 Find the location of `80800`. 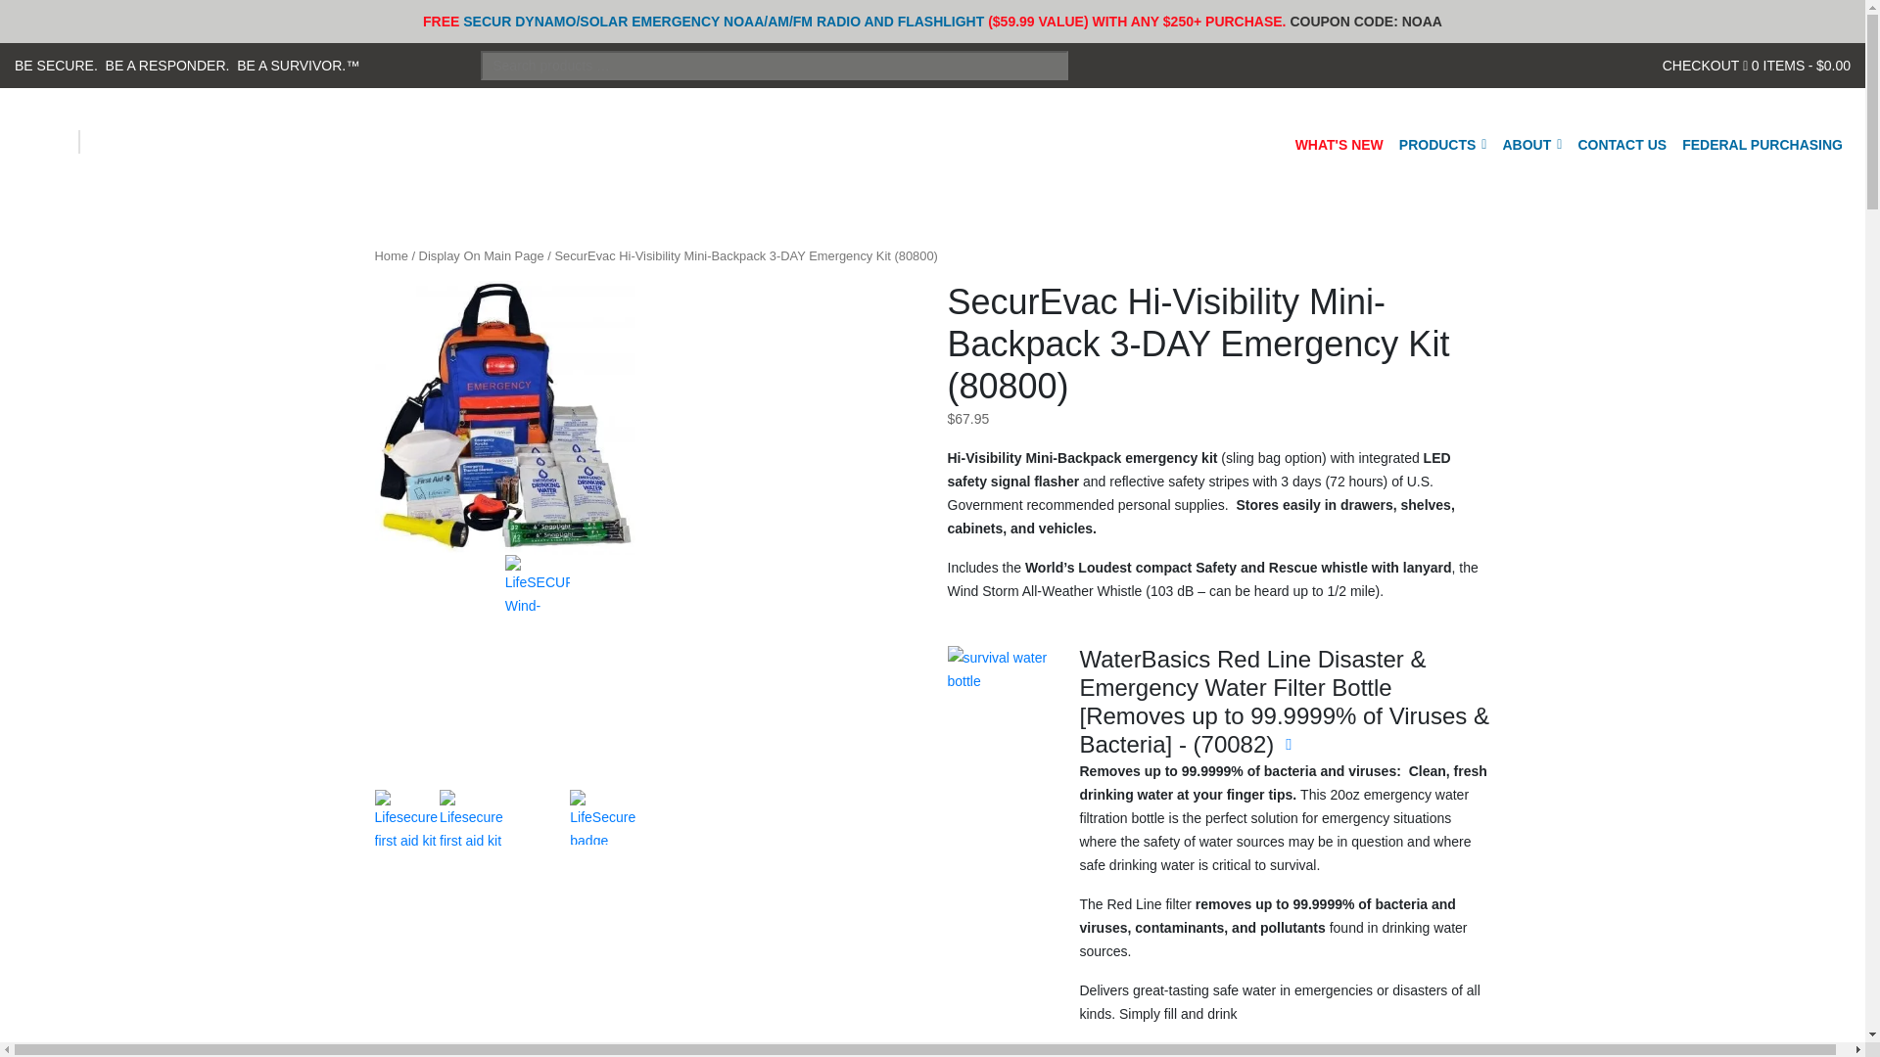

80800 is located at coordinates (504, 418).